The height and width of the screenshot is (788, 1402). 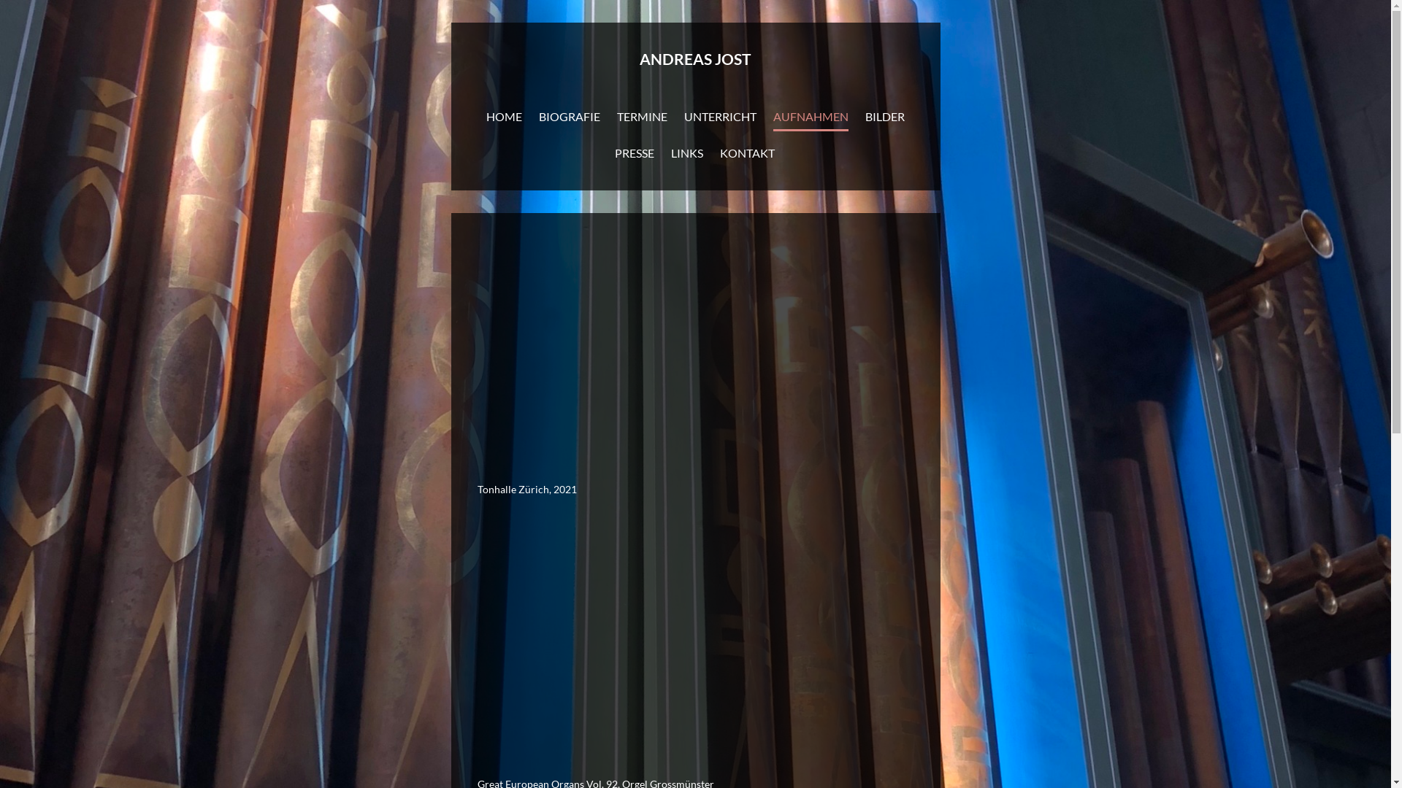 What do you see at coordinates (885, 120) in the screenshot?
I see `BILDER` at bounding box center [885, 120].